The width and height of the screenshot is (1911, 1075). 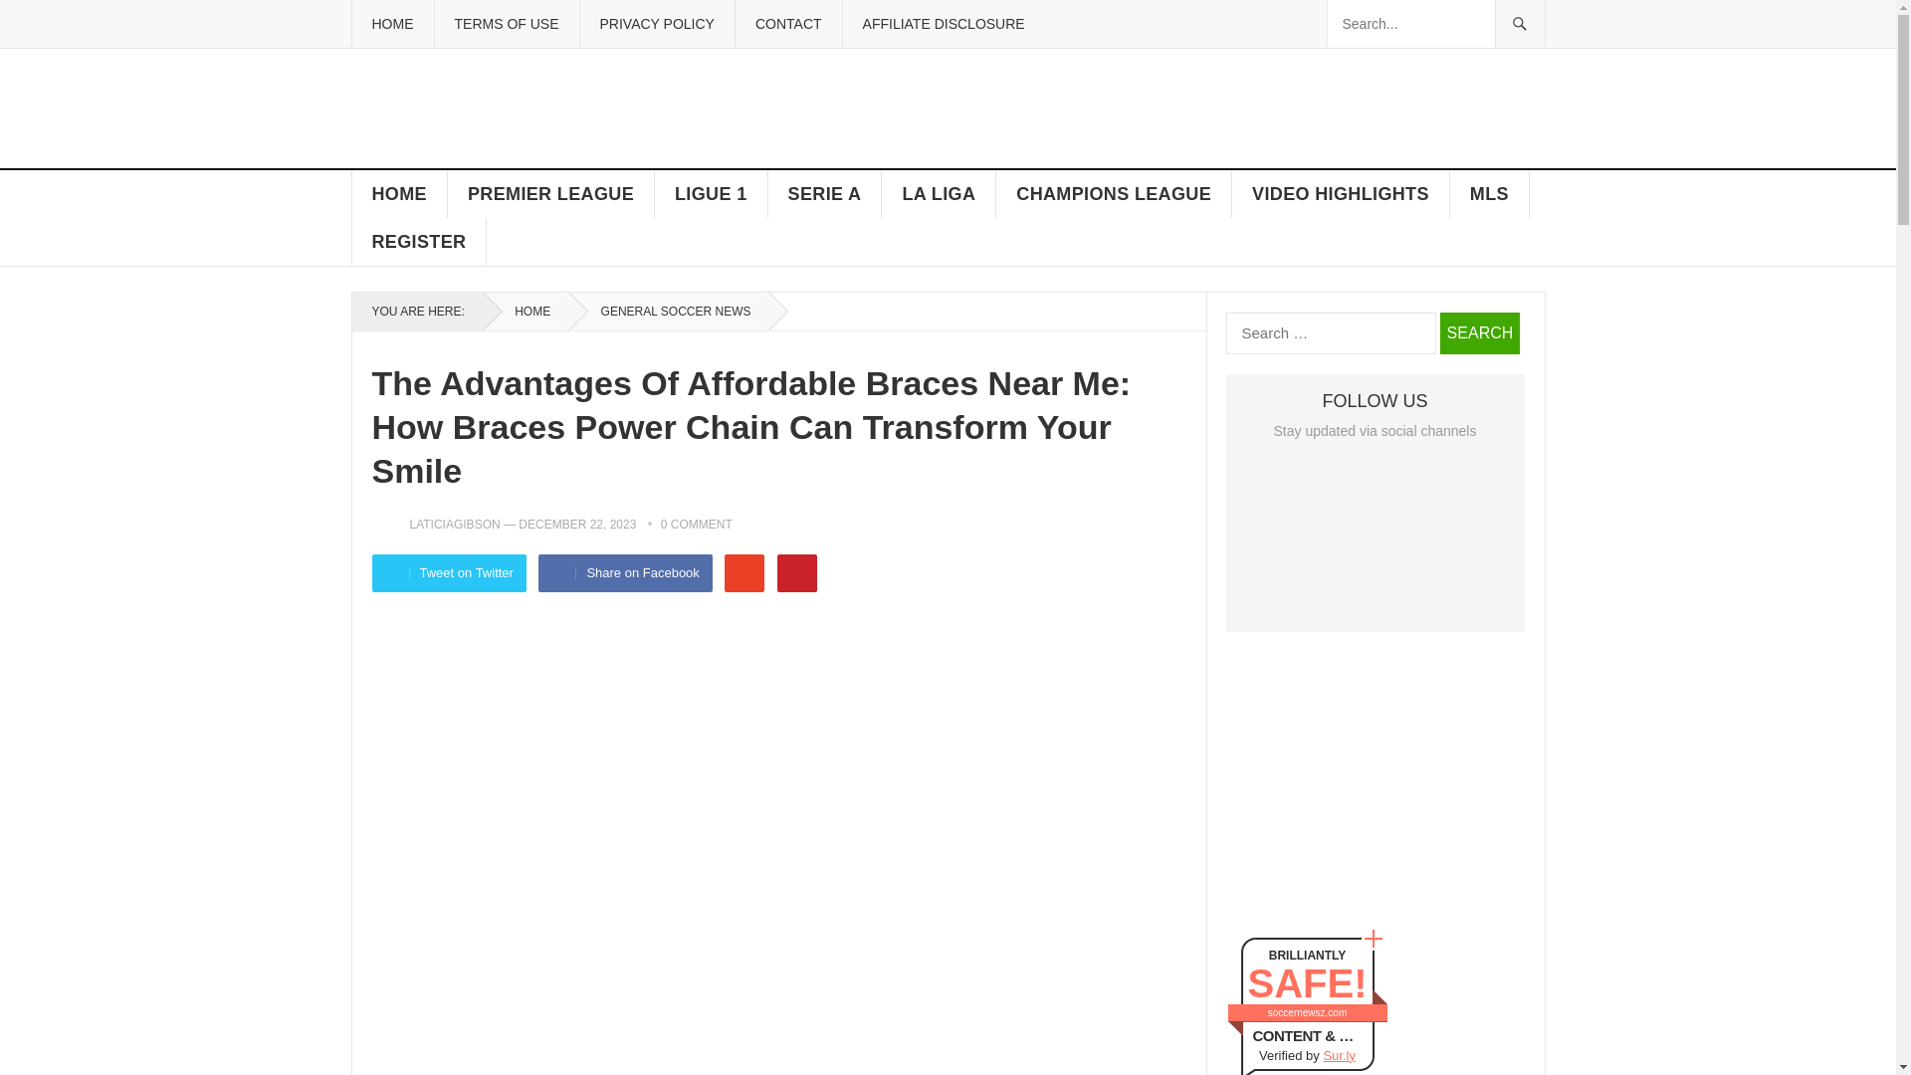 I want to click on HOME, so click(x=391, y=24).